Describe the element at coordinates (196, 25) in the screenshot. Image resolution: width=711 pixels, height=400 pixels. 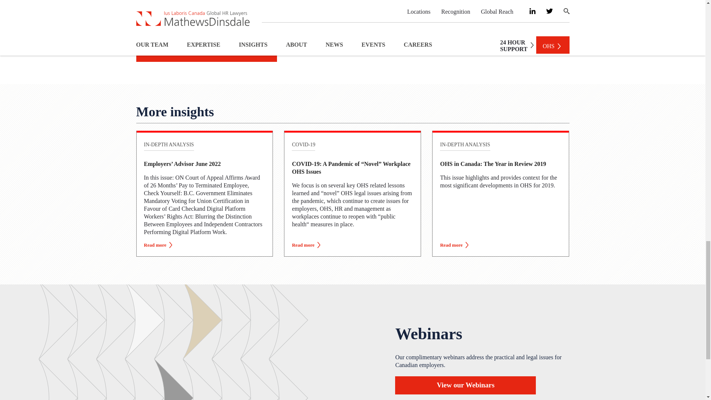
I see `Construction labour relations` at that location.